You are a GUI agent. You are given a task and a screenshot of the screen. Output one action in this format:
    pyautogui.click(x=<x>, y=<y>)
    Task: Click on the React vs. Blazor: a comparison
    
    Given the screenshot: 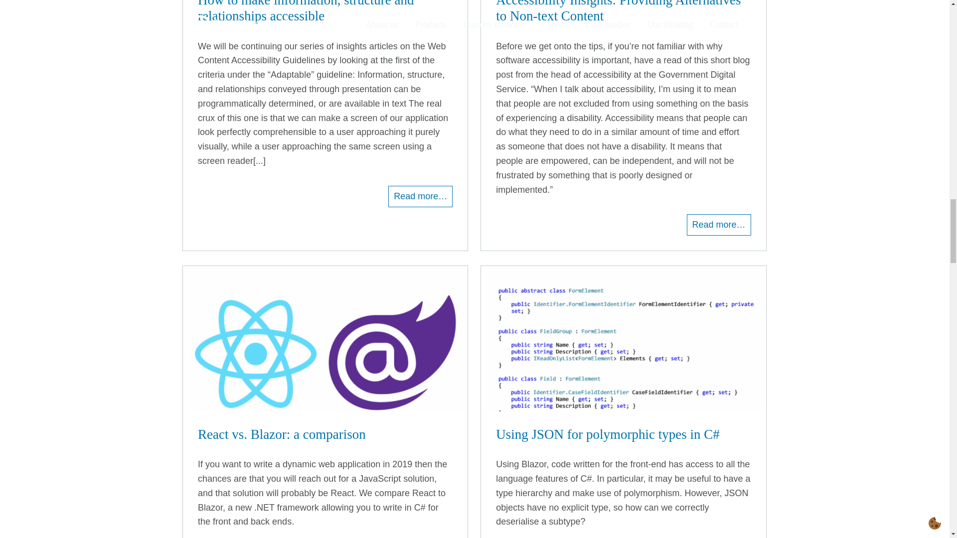 What is the action you would take?
    pyautogui.click(x=325, y=434)
    